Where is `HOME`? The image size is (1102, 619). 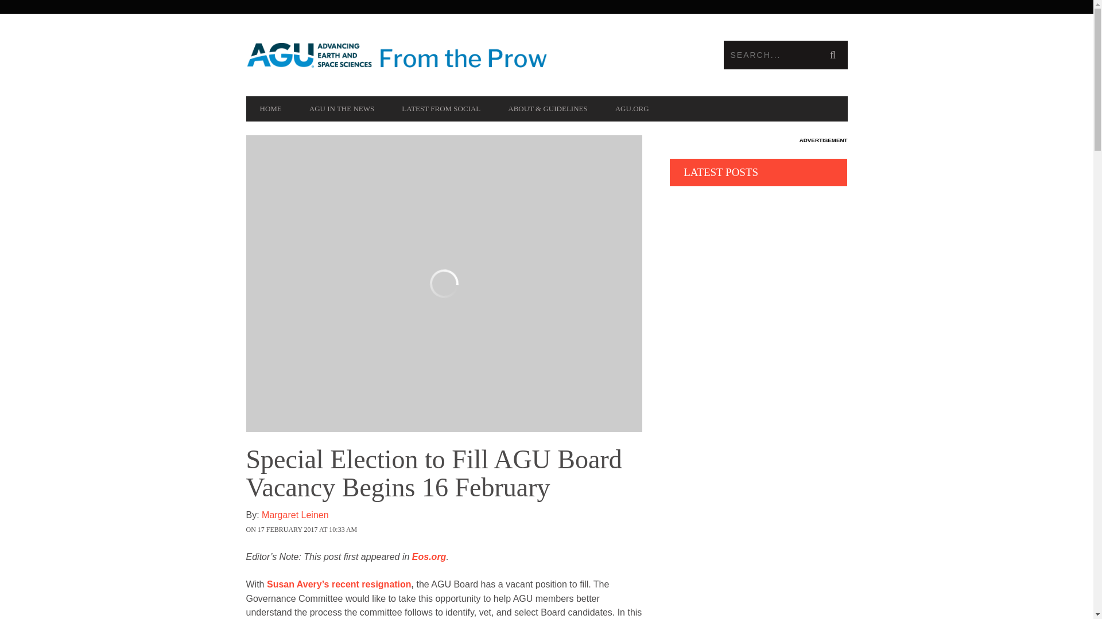 HOME is located at coordinates (270, 109).